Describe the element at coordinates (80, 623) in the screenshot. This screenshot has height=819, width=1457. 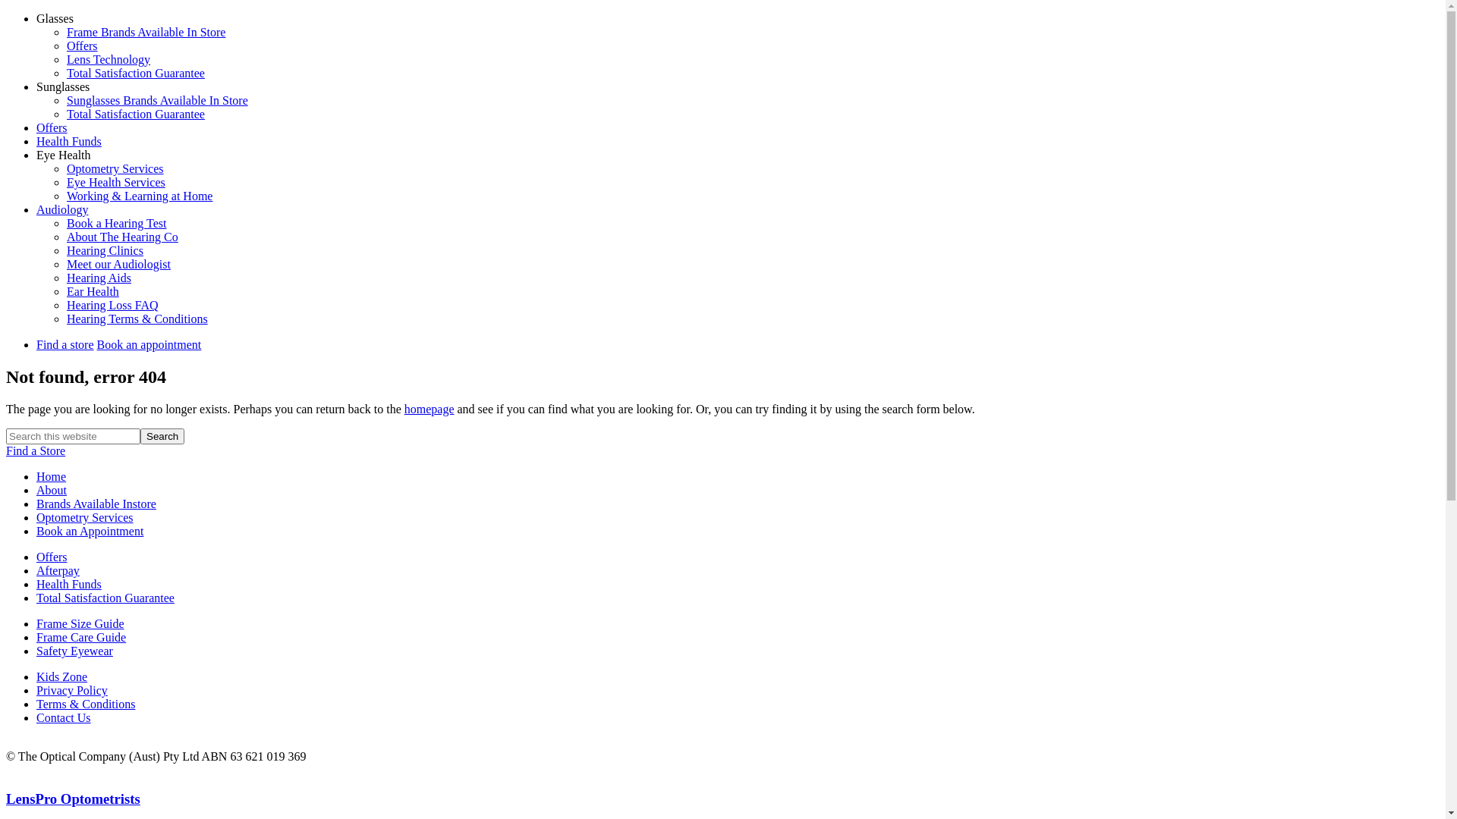
I see `Frame Size Guide` at that location.